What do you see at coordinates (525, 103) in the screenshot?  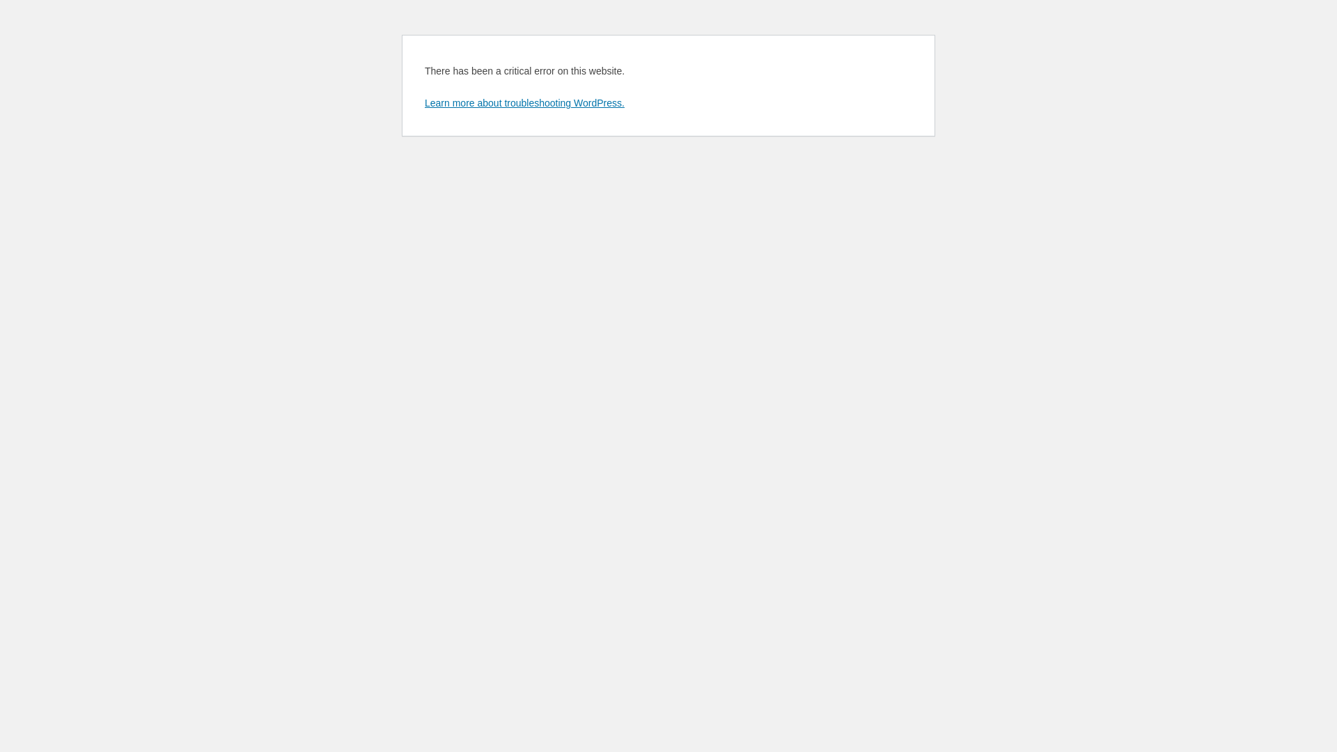 I see `Learn more about troubleshooting WordPress.` at bounding box center [525, 103].